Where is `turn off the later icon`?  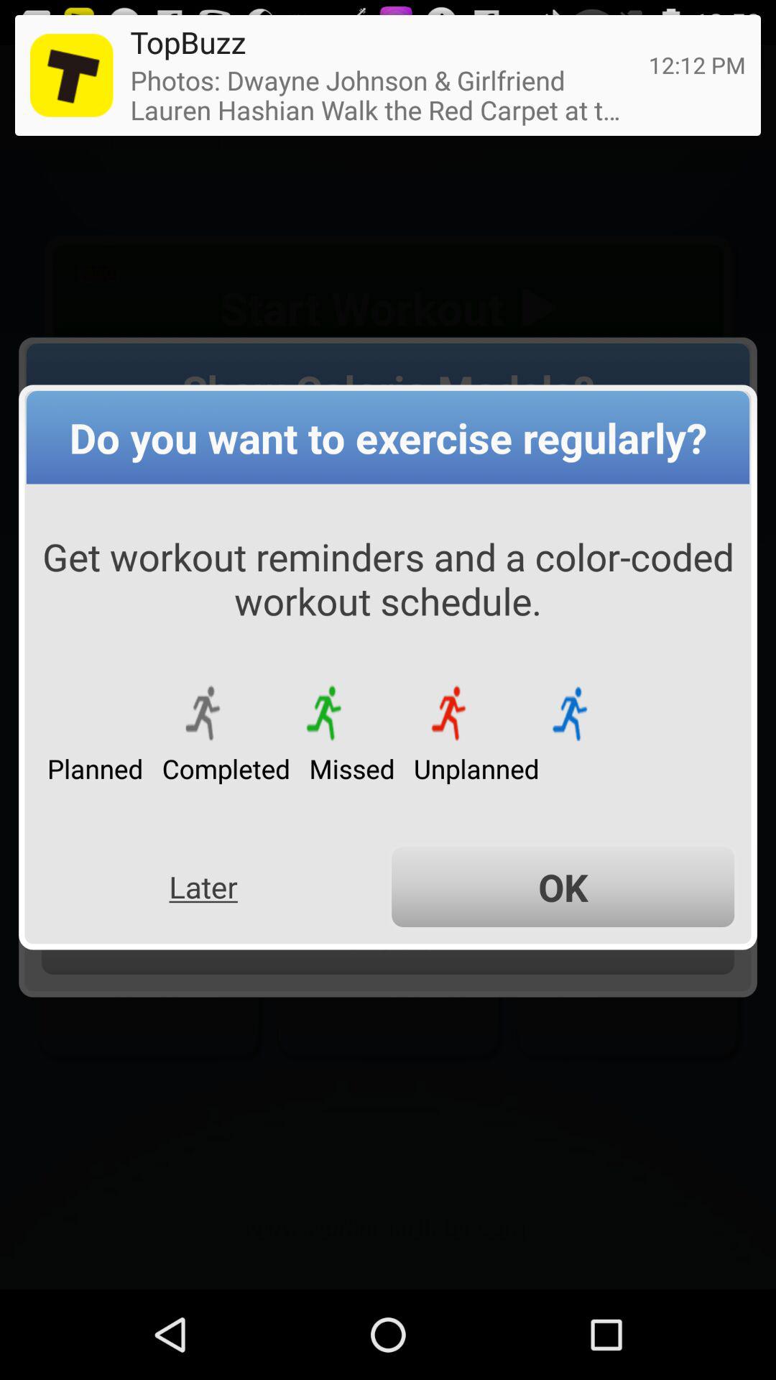
turn off the later icon is located at coordinates (203, 887).